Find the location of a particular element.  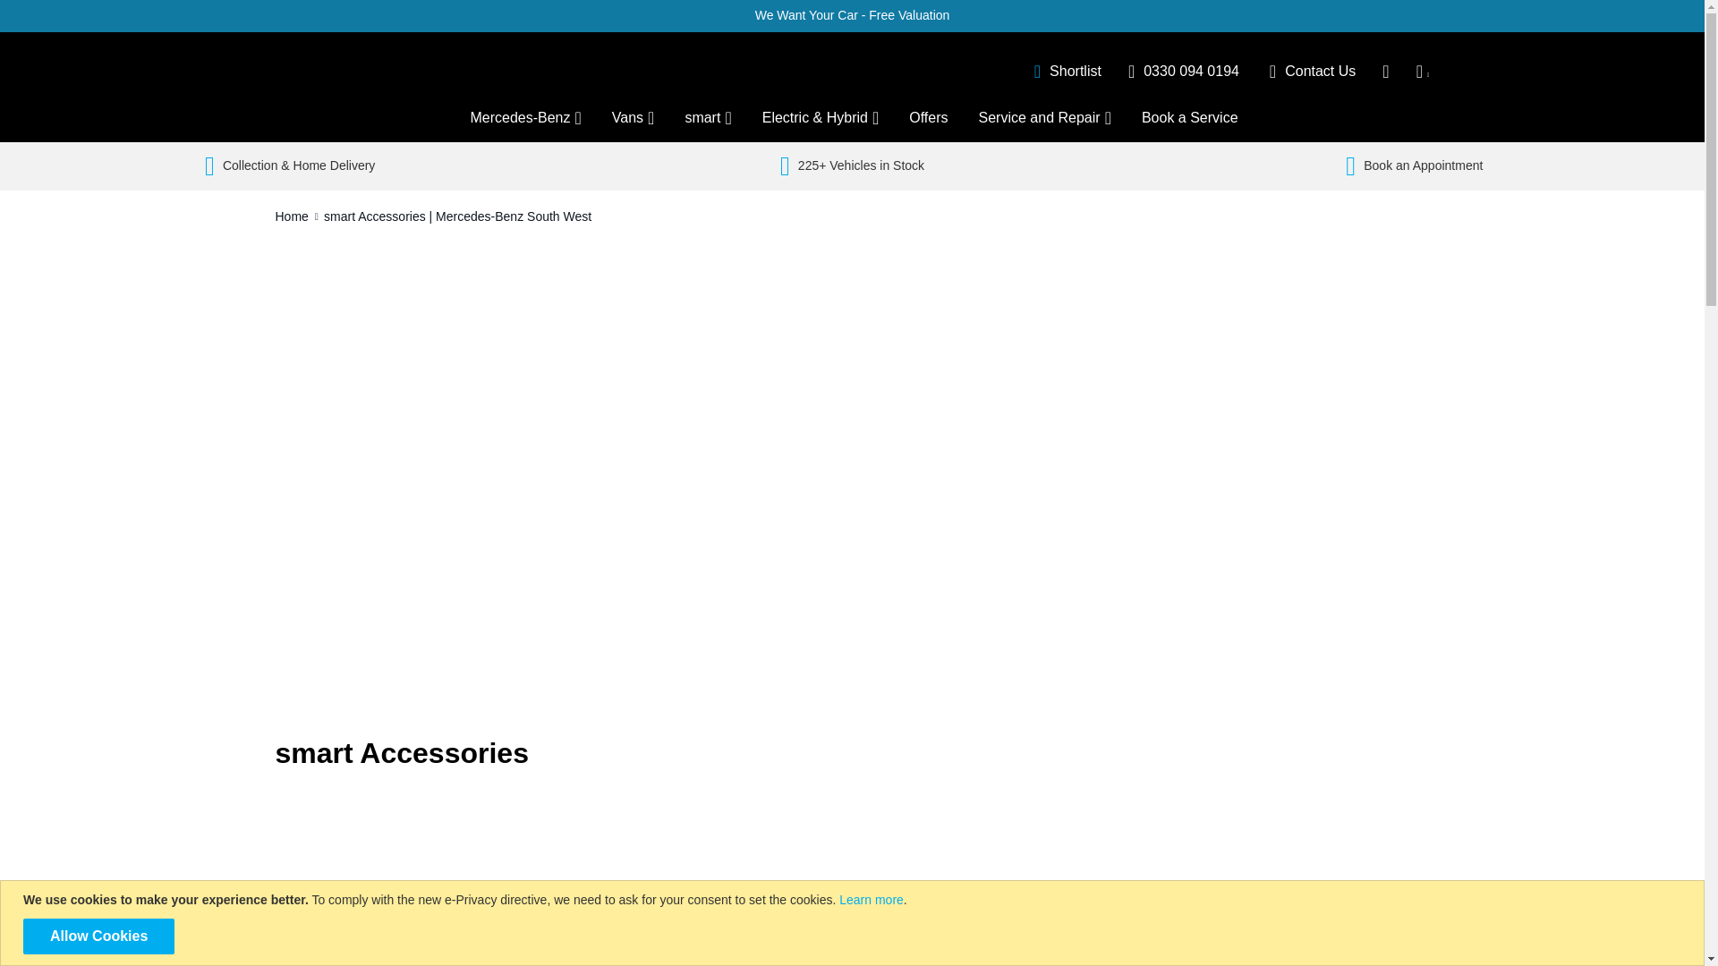

Allow Cookies is located at coordinates (98, 936).